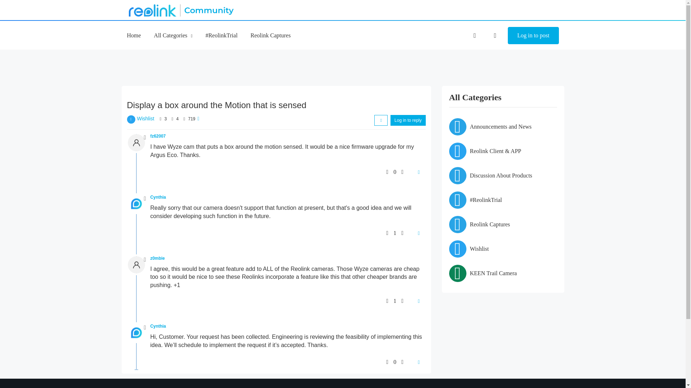 The height and width of the screenshot is (388, 691). I want to click on Views, so click(184, 119).